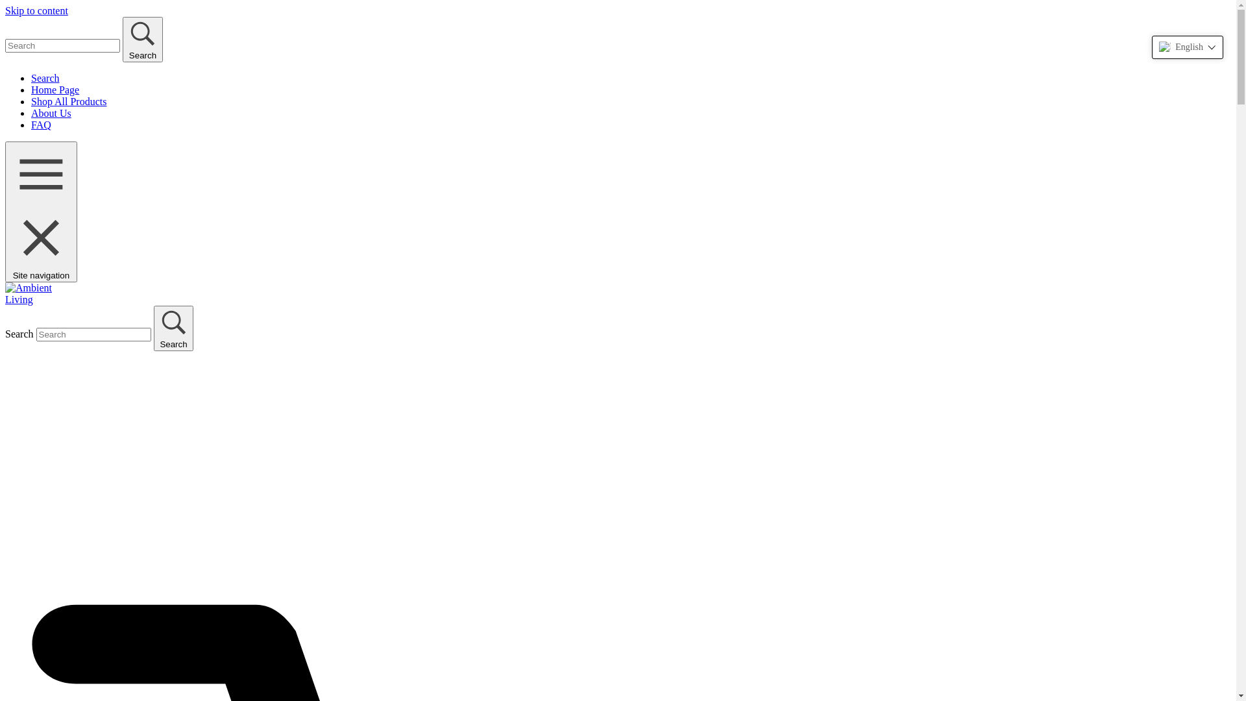 The height and width of the screenshot is (701, 1246). Describe the element at coordinates (51, 113) in the screenshot. I see `About Us` at that location.